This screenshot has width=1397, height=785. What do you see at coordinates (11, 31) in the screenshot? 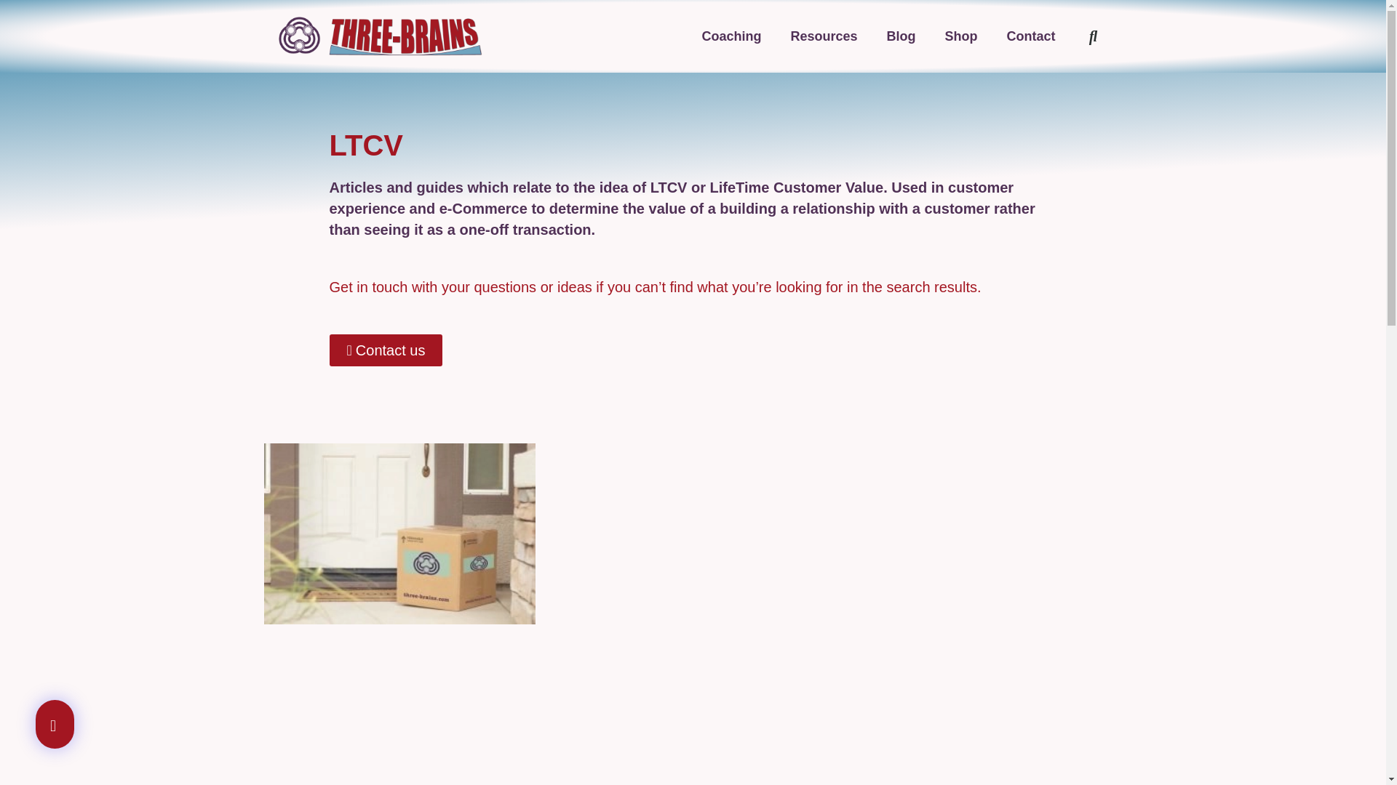
I see `Skip to content` at bounding box center [11, 31].